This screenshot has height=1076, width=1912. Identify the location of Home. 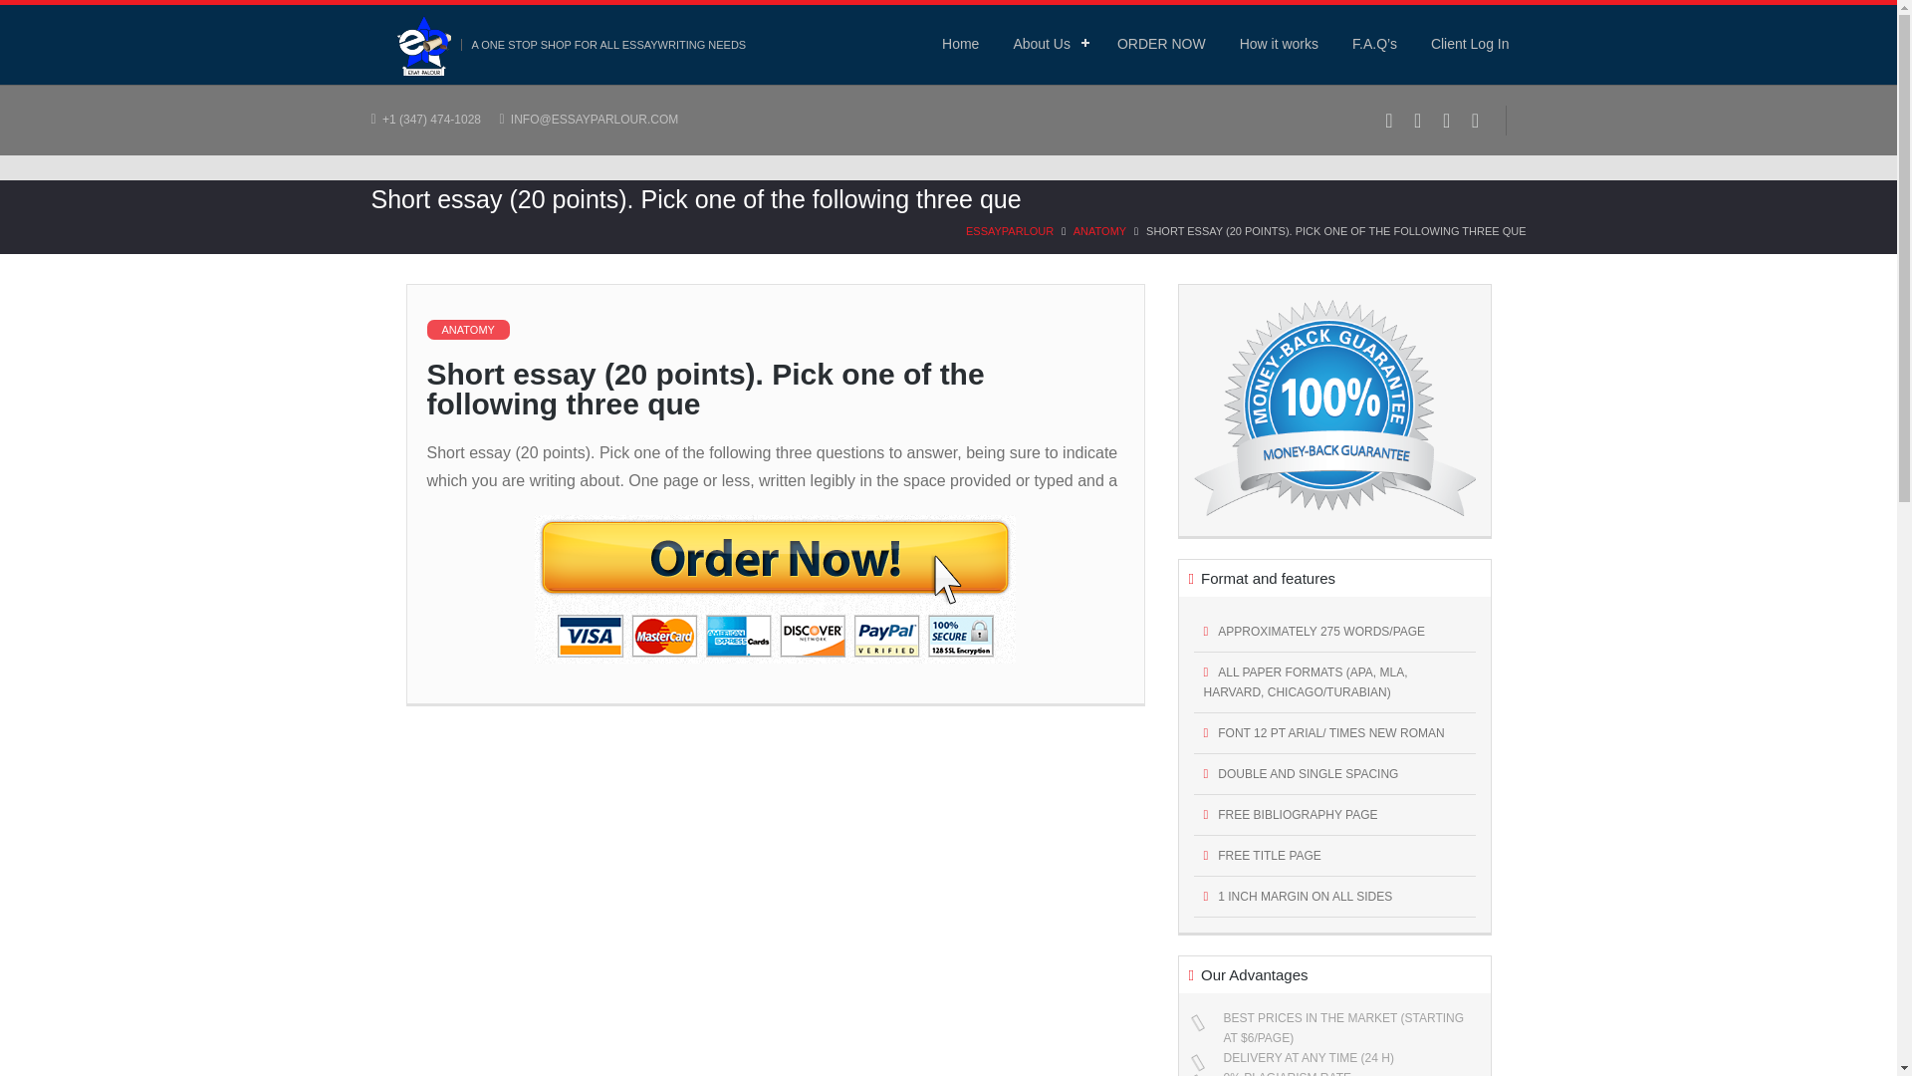
(960, 44).